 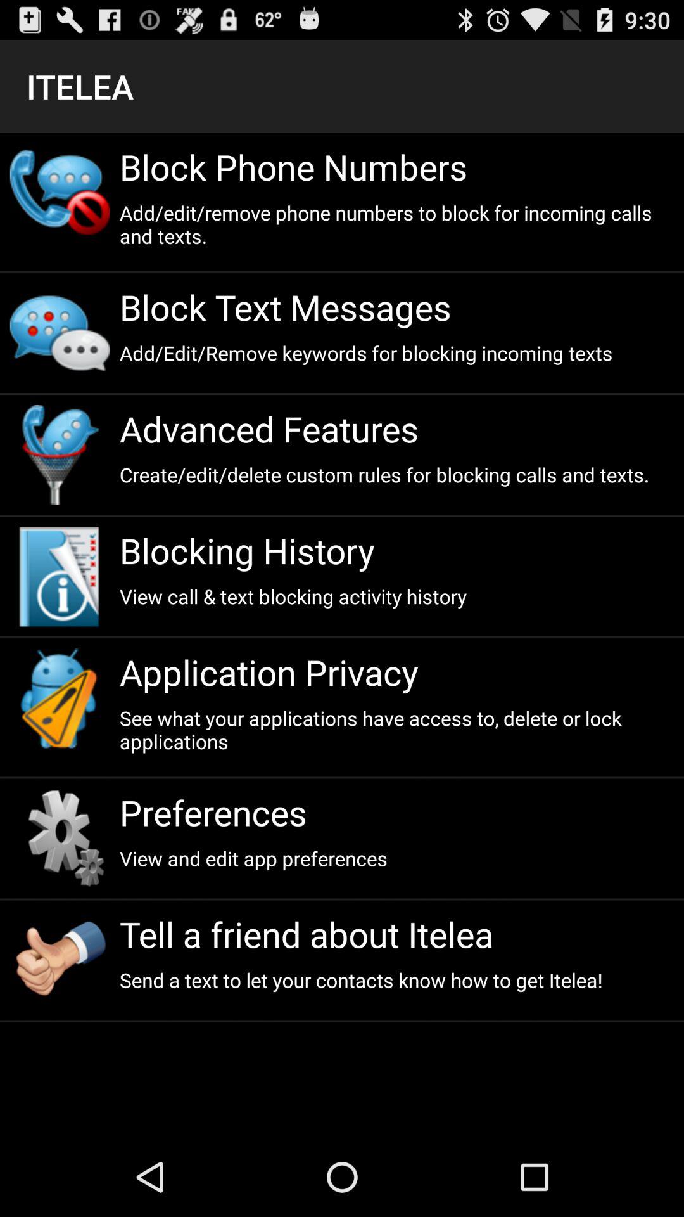 I want to click on press the app above send a text icon, so click(x=396, y=934).